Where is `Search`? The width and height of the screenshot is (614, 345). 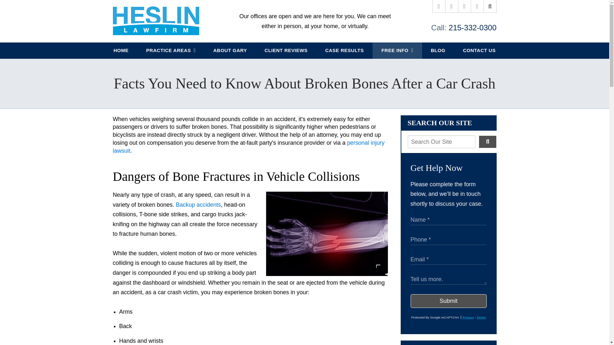
Search is located at coordinates (490, 6).